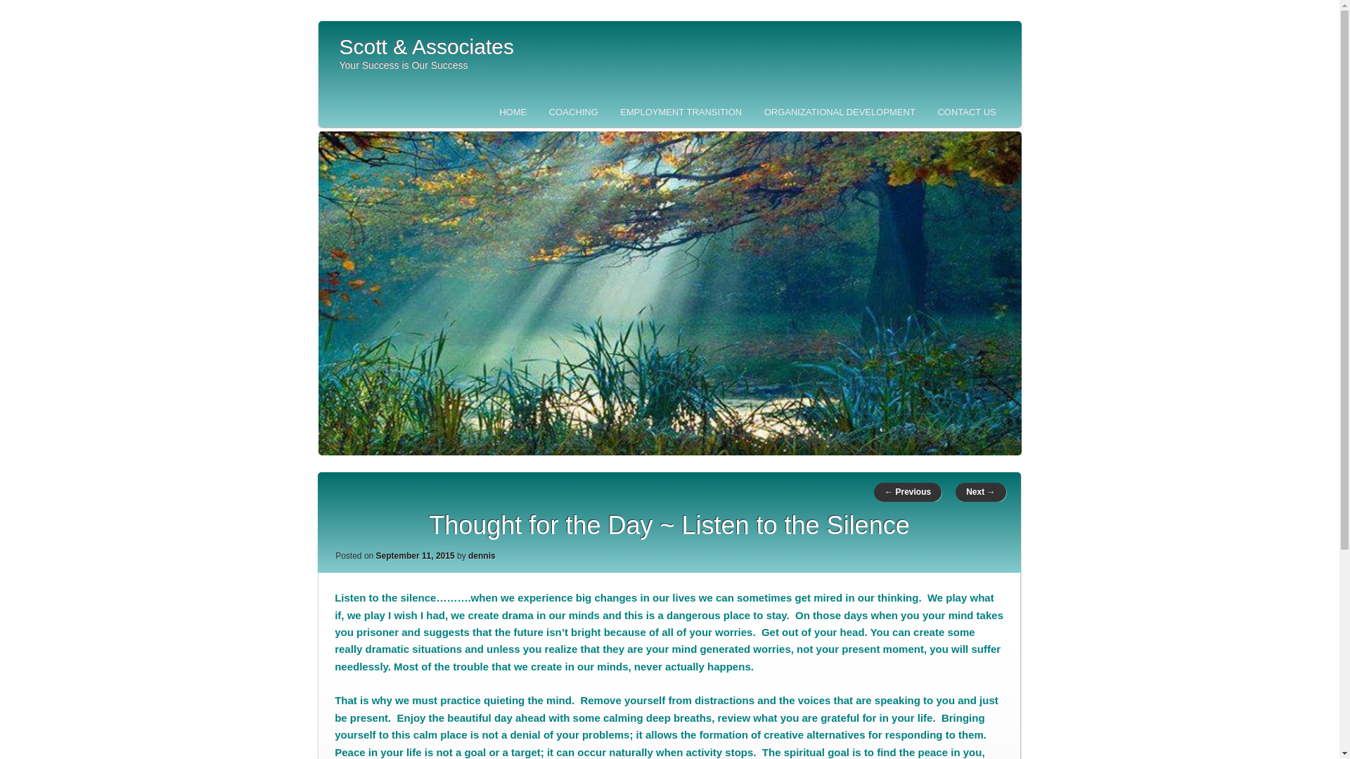  What do you see at coordinates (966, 112) in the screenshot?
I see `CONTACT US` at bounding box center [966, 112].